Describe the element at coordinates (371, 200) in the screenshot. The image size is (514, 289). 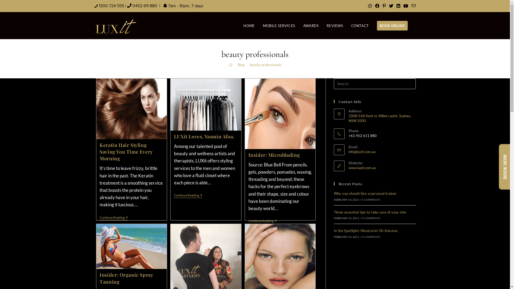
I see `0 COMMENTS` at that location.